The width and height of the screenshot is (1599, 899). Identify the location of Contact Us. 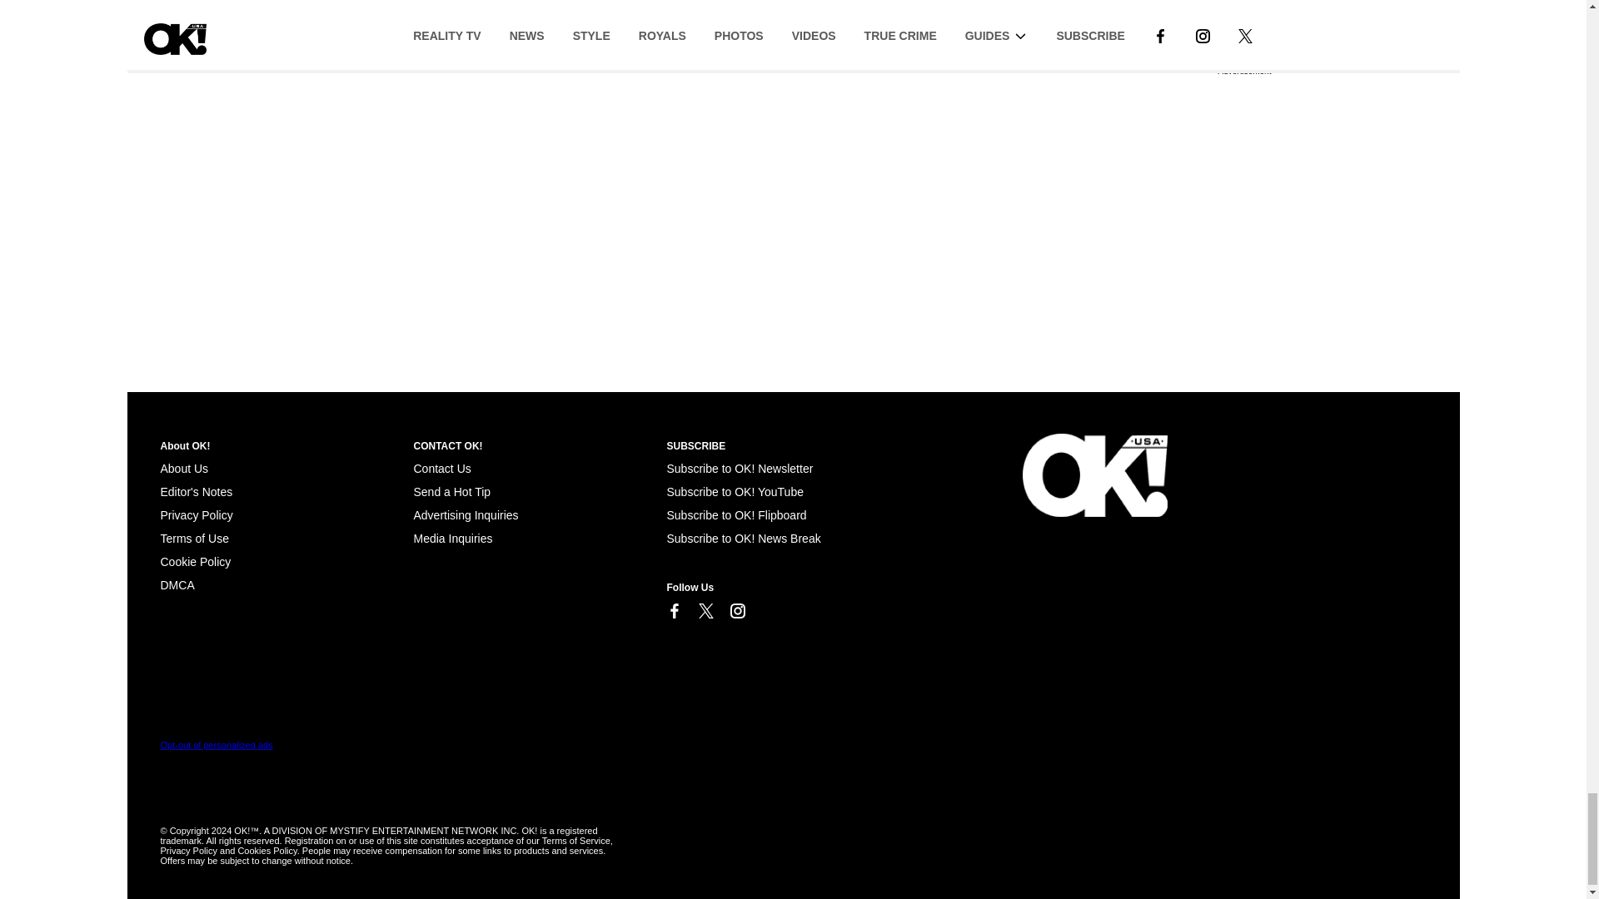
(441, 469).